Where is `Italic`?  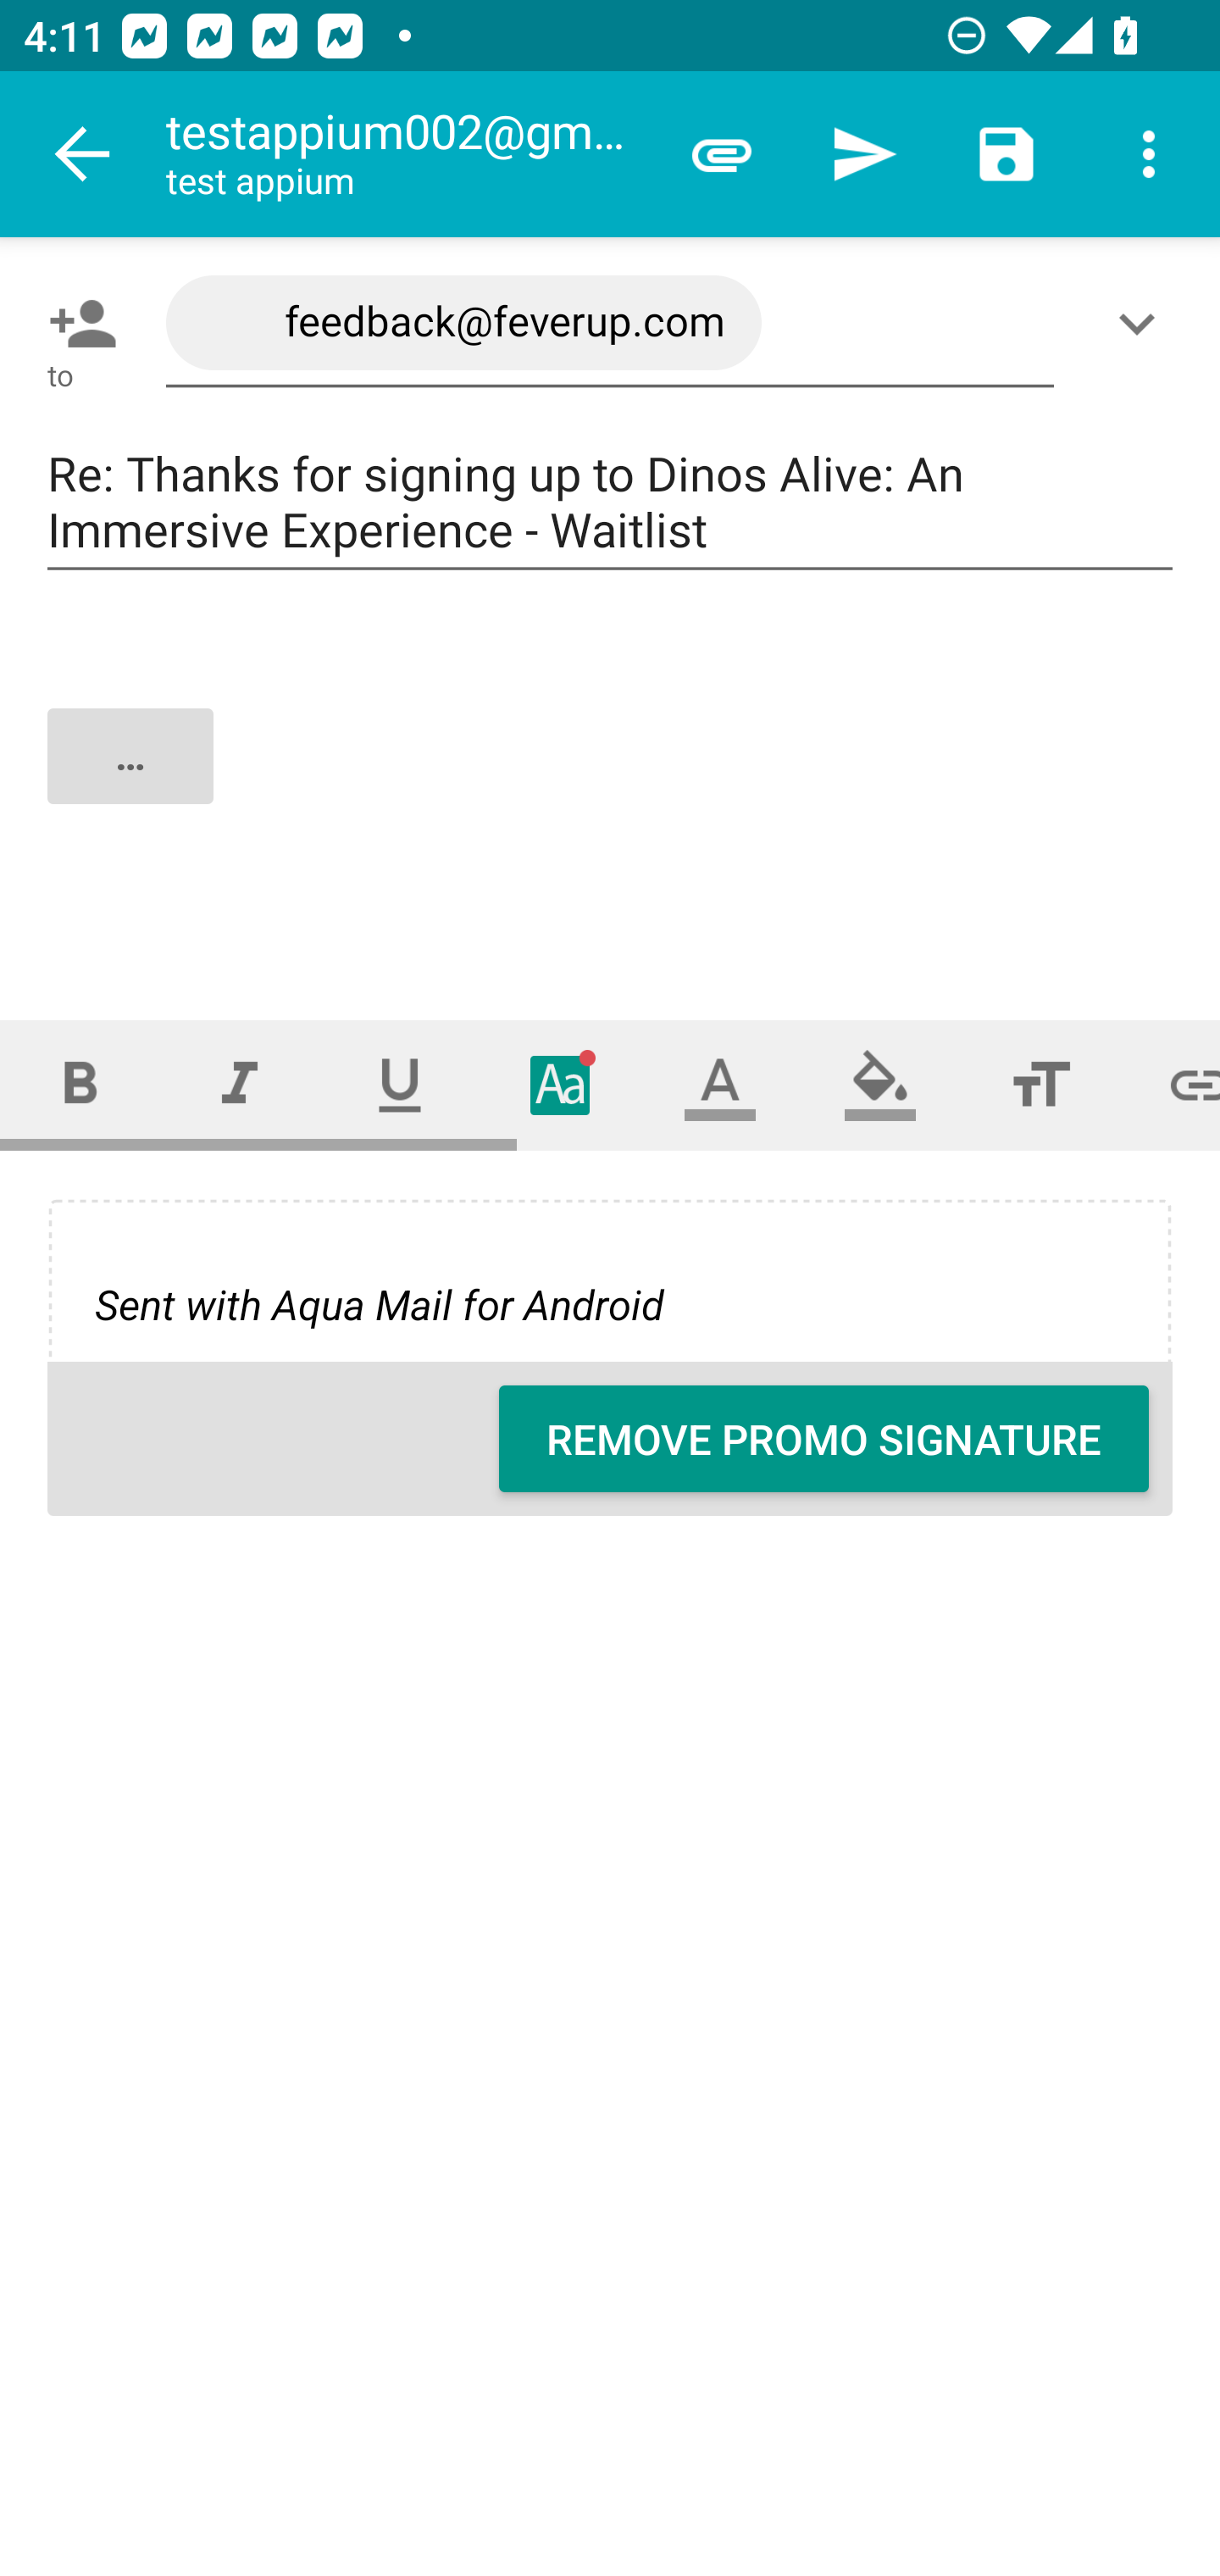 Italic is located at coordinates (239, 1085).